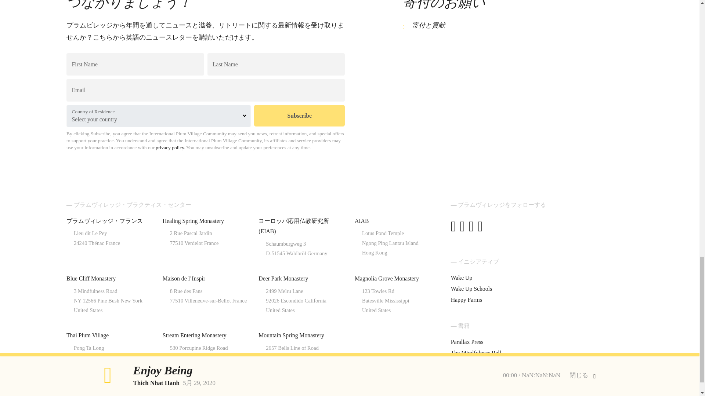  I want to click on Subscribe, so click(299, 115).